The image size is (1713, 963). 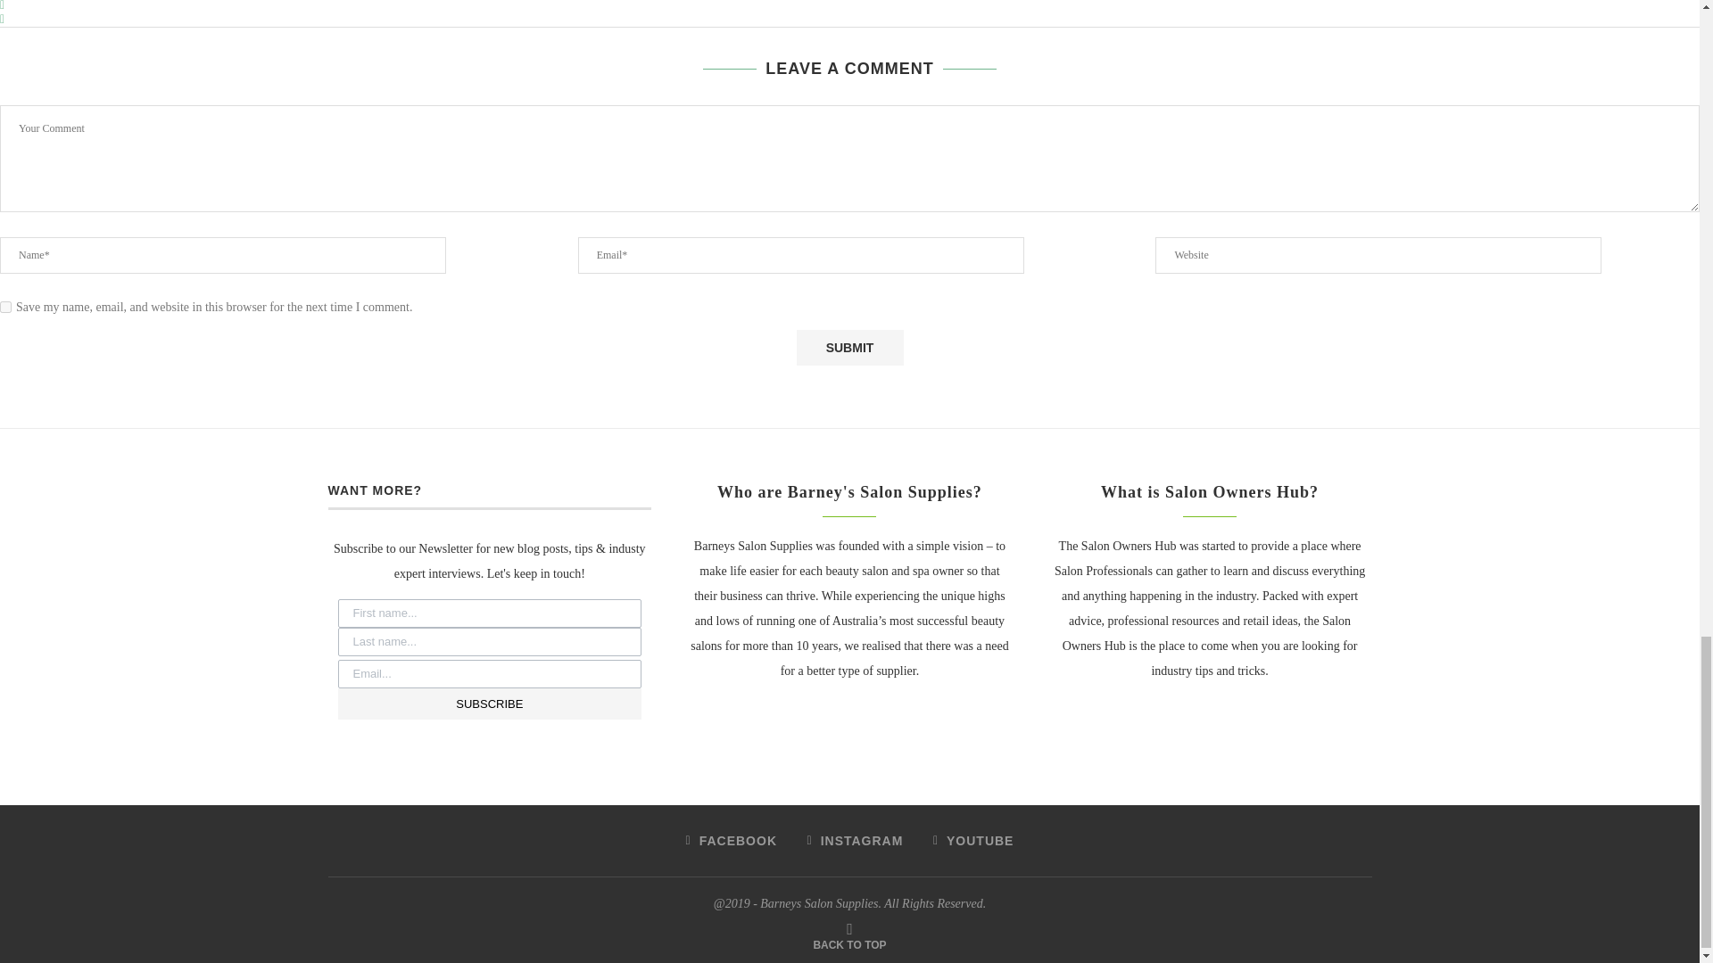 I want to click on Submit, so click(x=849, y=348).